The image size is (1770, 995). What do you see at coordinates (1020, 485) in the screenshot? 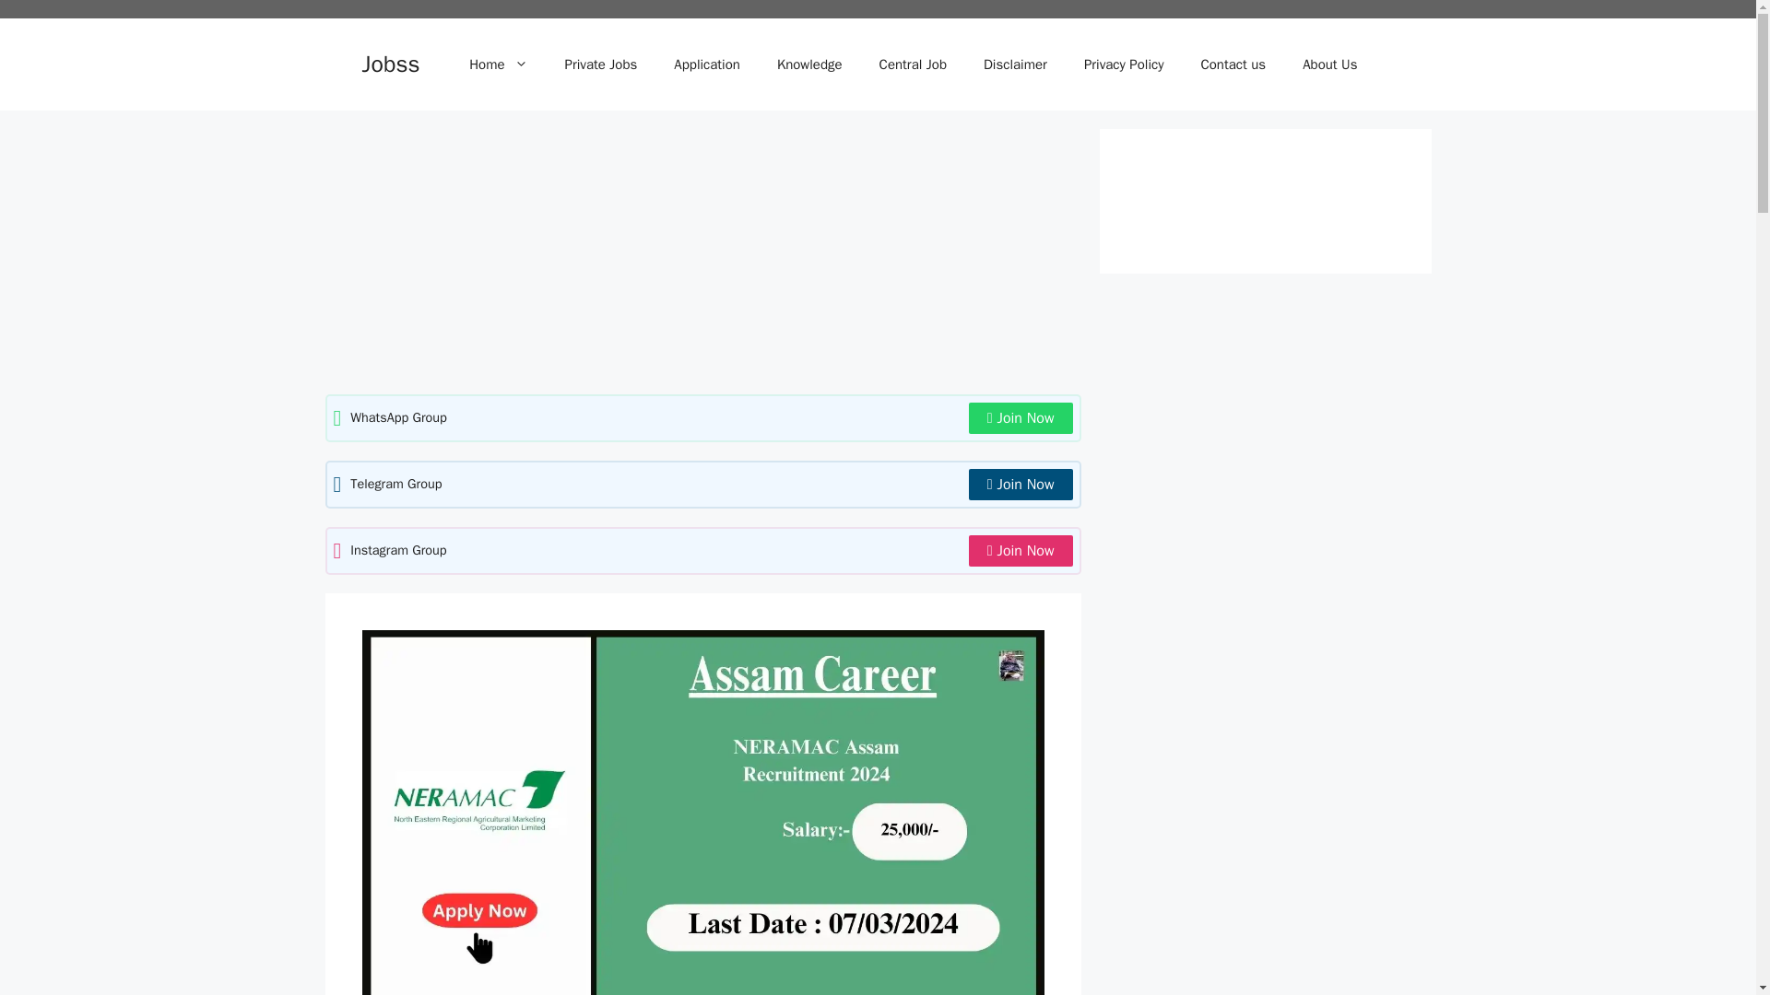
I see `Join Now` at bounding box center [1020, 485].